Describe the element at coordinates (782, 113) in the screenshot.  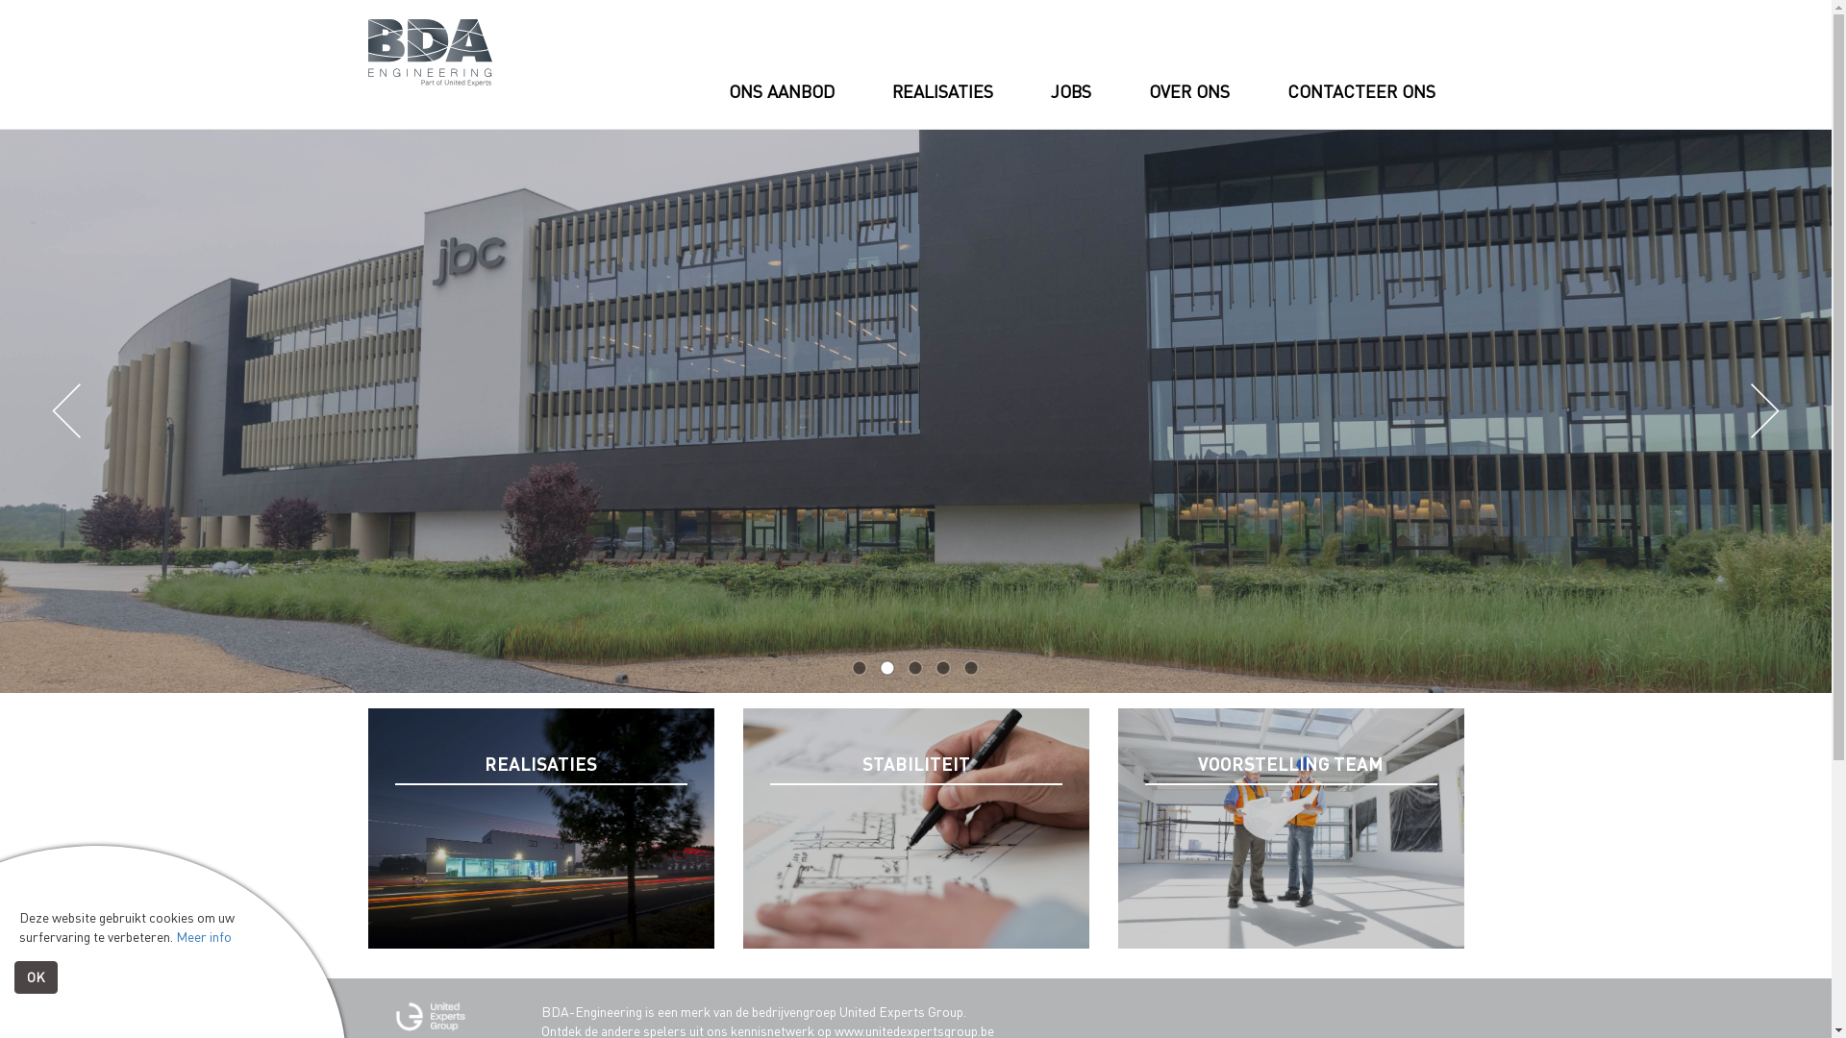
I see `ONS AANBOD` at that location.